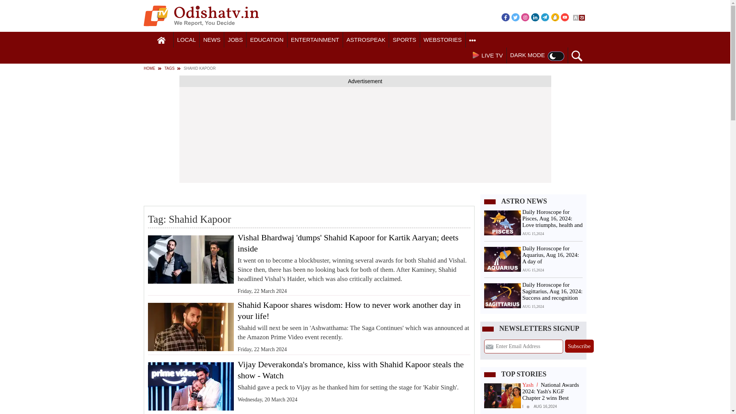 This screenshot has width=736, height=414. I want to click on EDUCATION, so click(267, 40).